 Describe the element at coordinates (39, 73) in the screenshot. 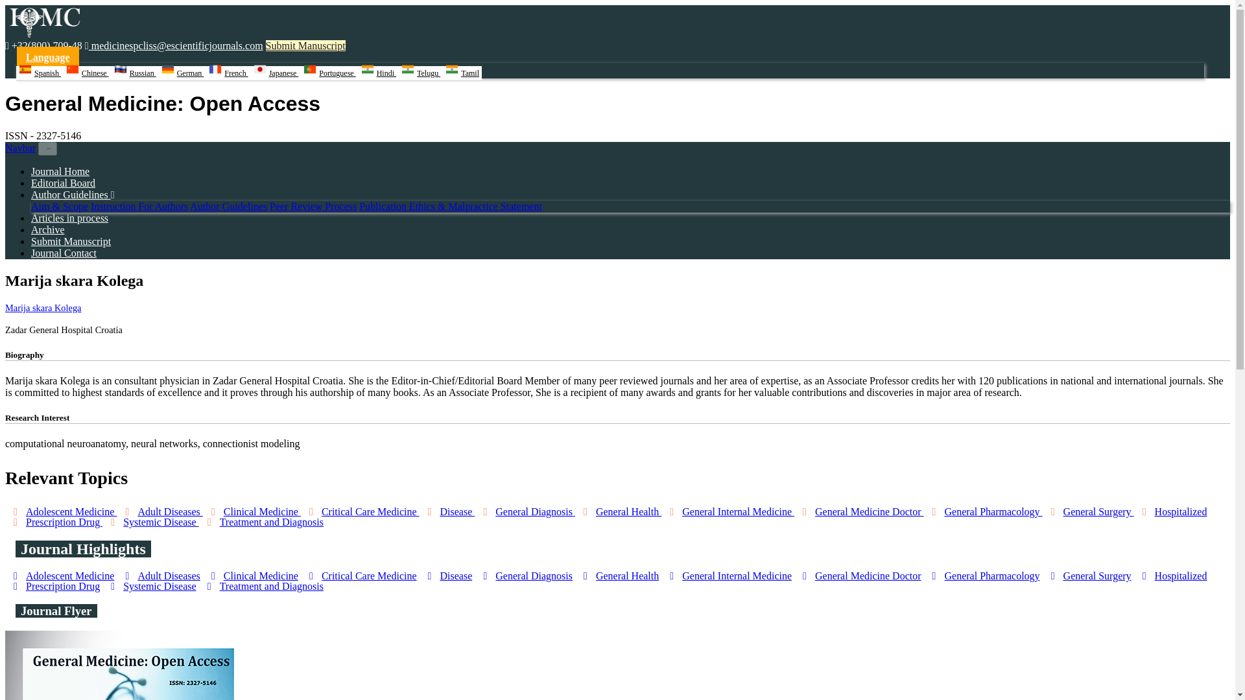

I see `Spanish` at that location.